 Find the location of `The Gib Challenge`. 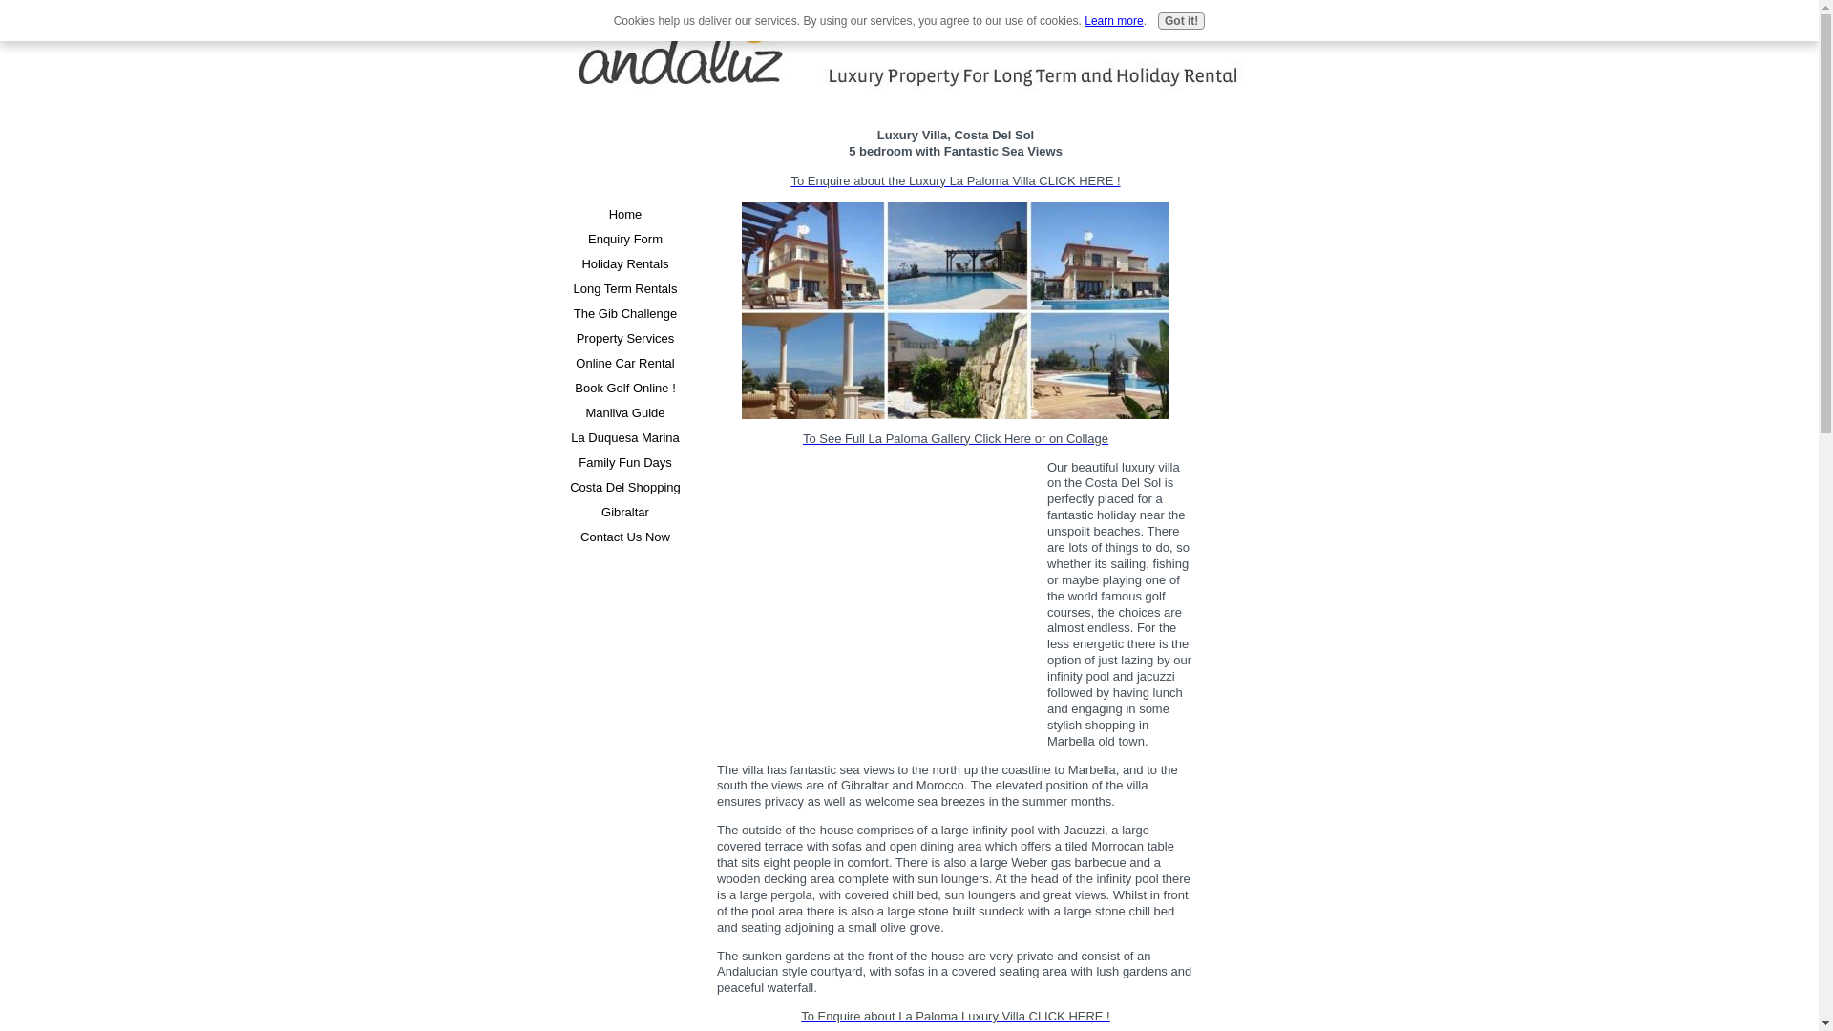

The Gib Challenge is located at coordinates (624, 314).